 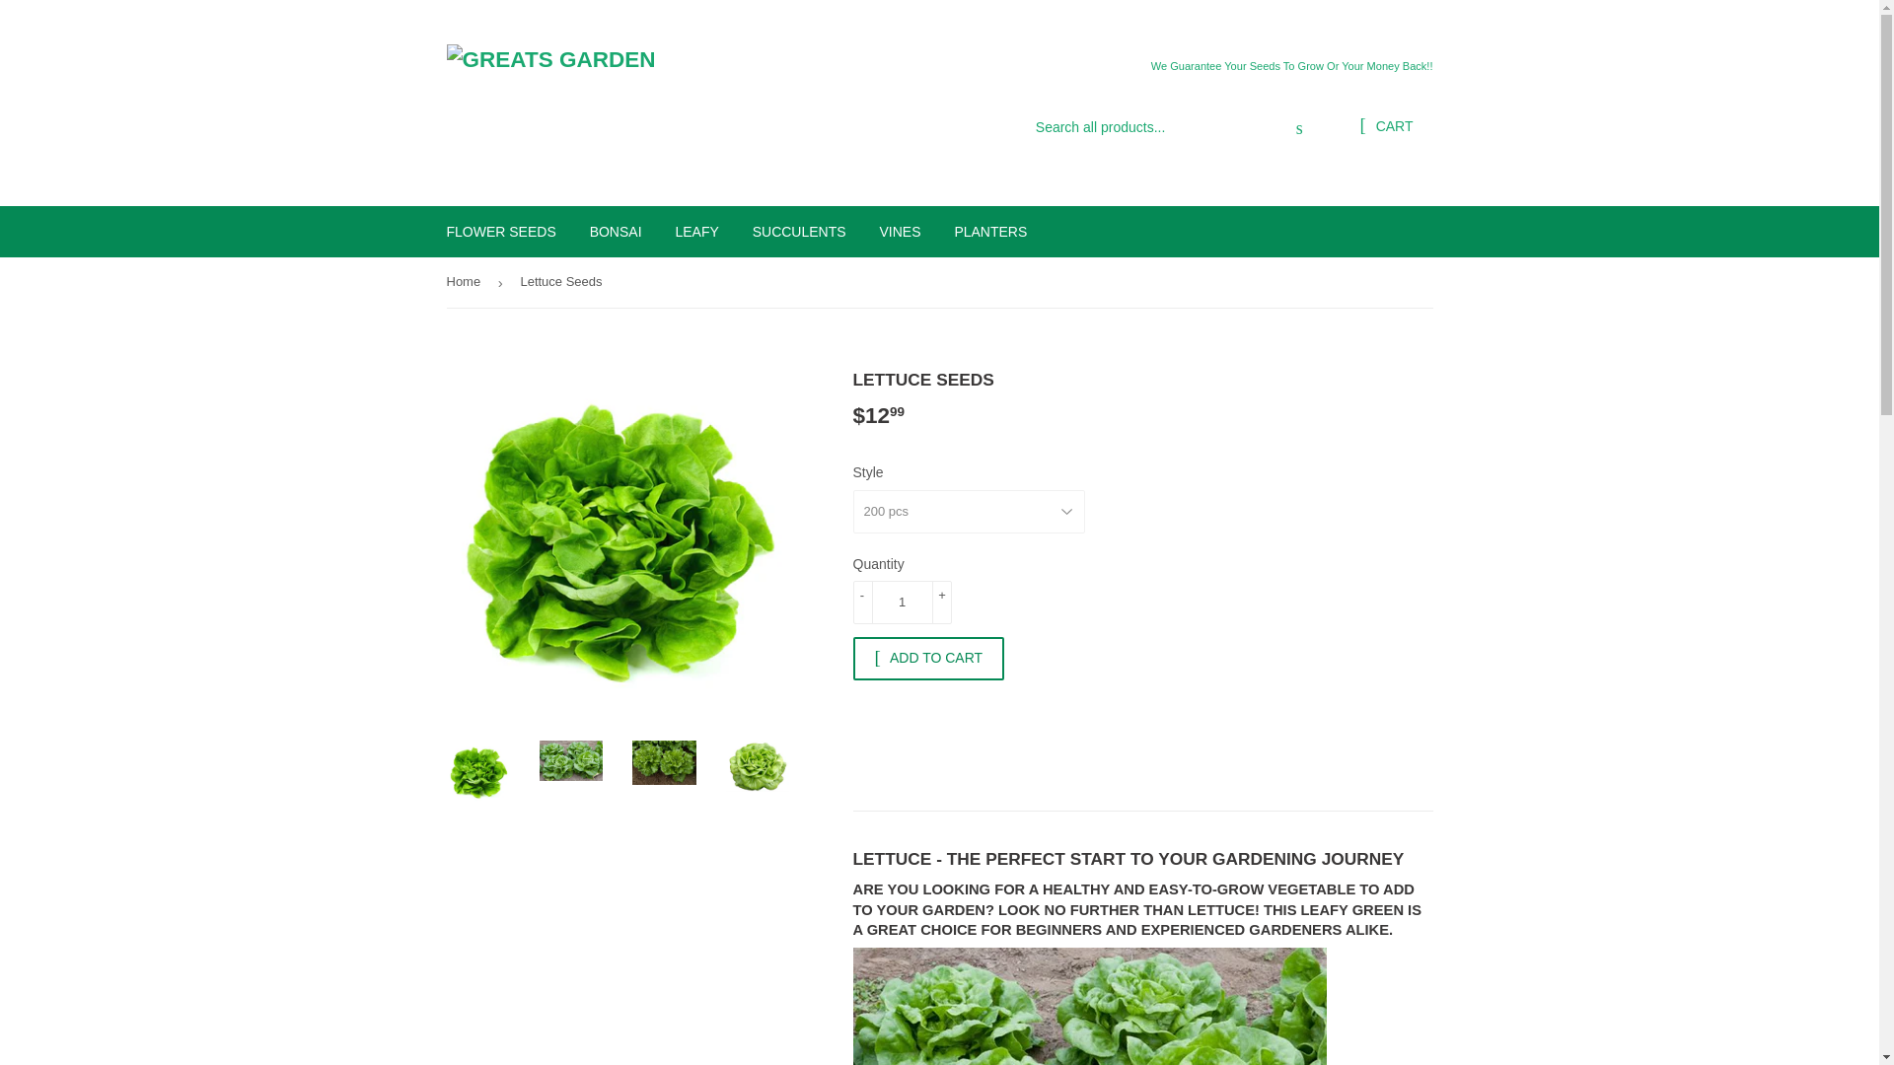 What do you see at coordinates (990, 232) in the screenshot?
I see `PLANTERS` at bounding box center [990, 232].